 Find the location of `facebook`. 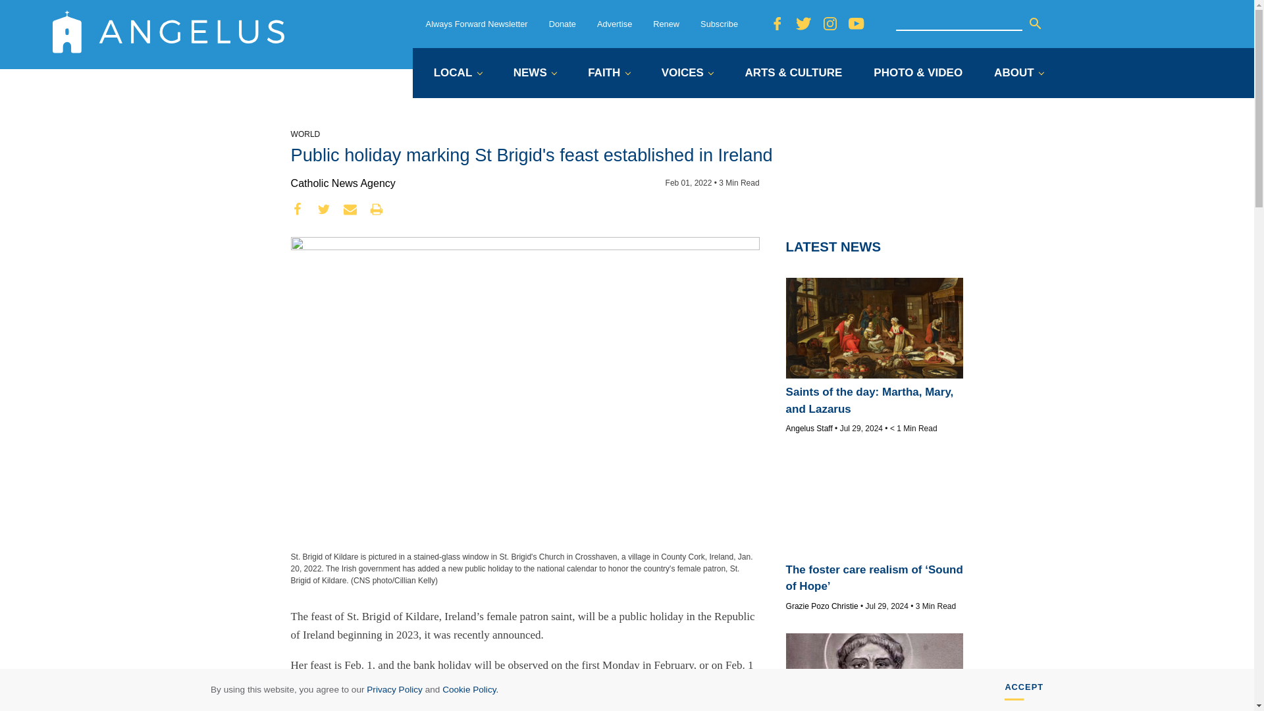

facebook is located at coordinates (298, 209).